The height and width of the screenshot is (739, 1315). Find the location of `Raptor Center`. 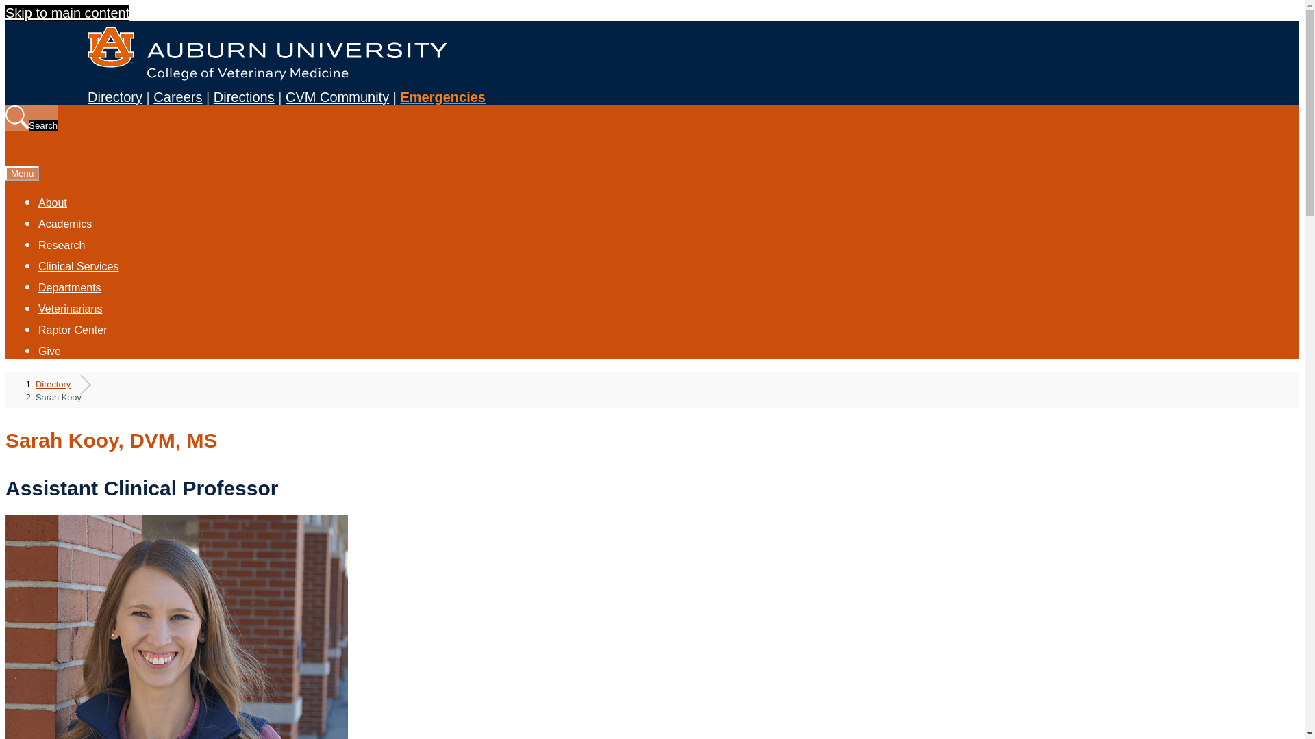

Raptor Center is located at coordinates (73, 330).